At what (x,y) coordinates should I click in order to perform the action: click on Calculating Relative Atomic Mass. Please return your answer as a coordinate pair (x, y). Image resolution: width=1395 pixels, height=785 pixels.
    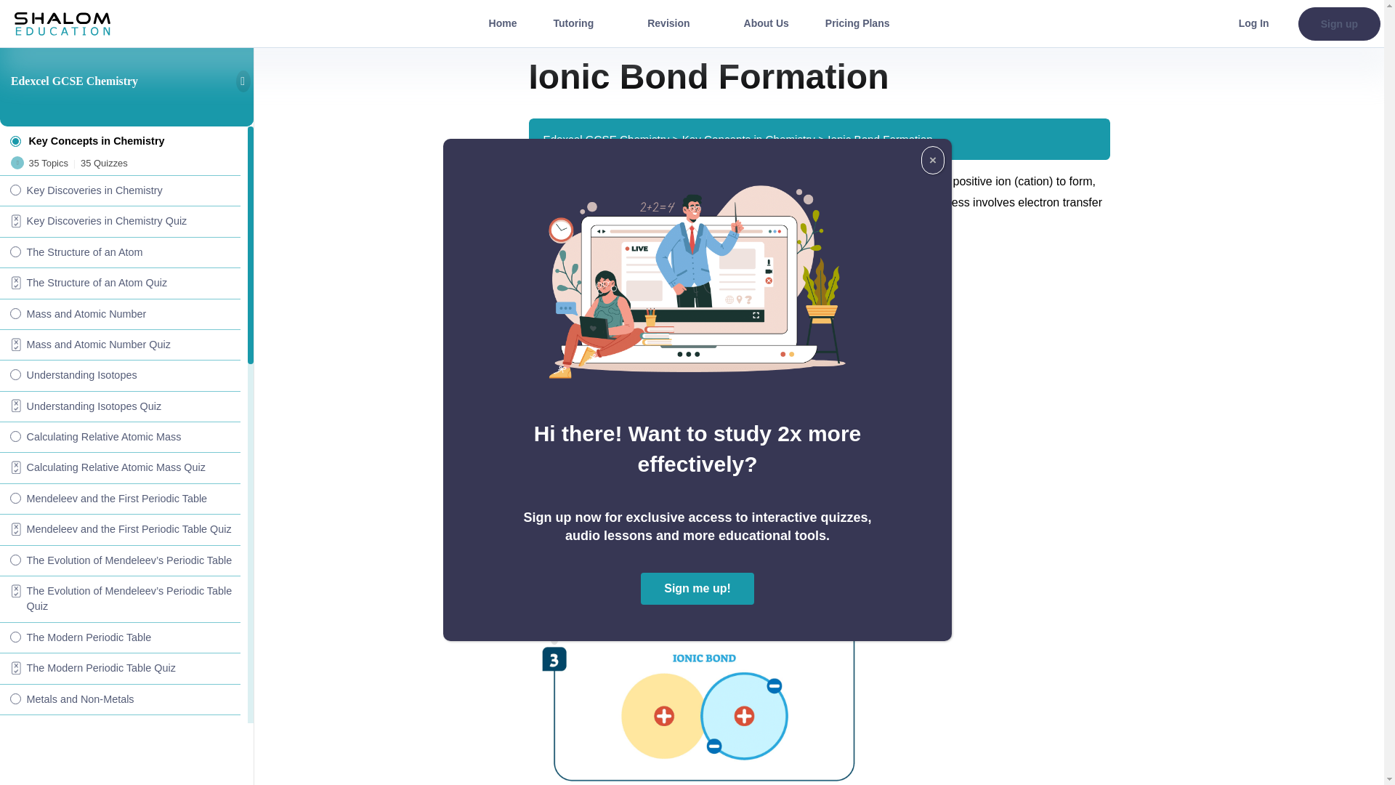
    Looking at the image, I should click on (120, 436).